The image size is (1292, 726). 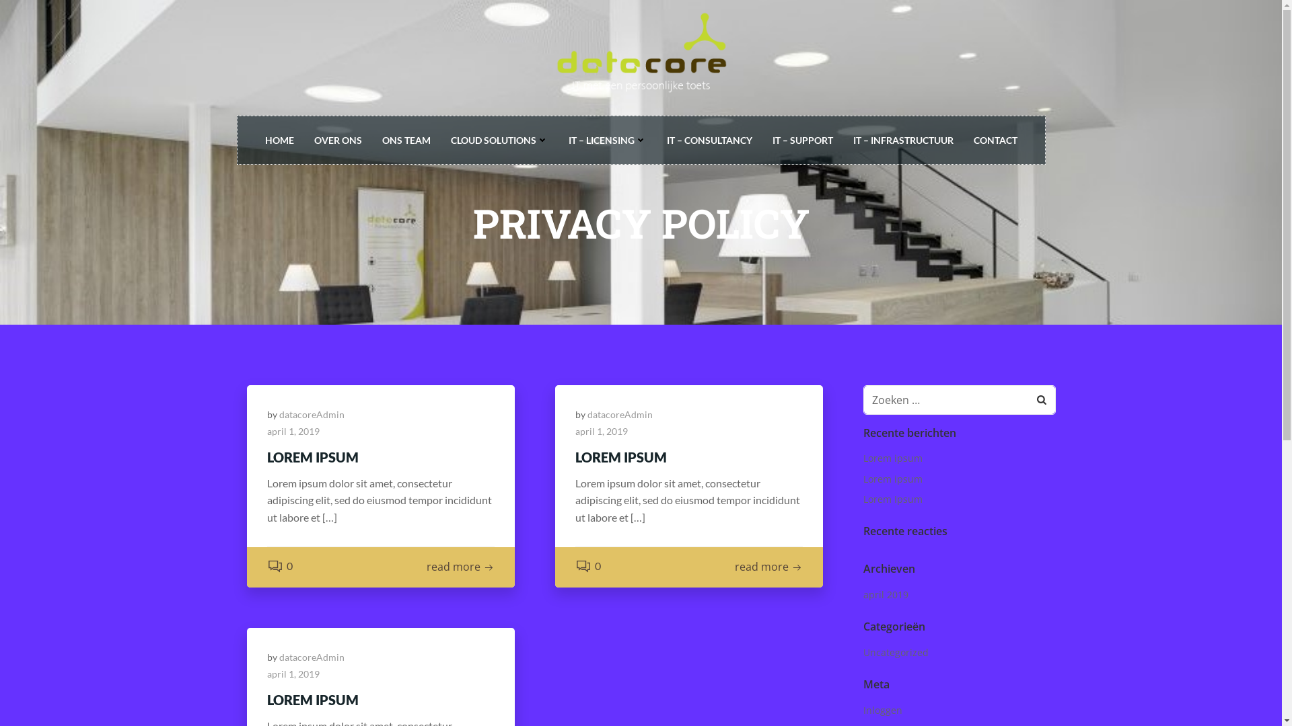 I want to click on CLOUD SOLUTIONS, so click(x=499, y=140).